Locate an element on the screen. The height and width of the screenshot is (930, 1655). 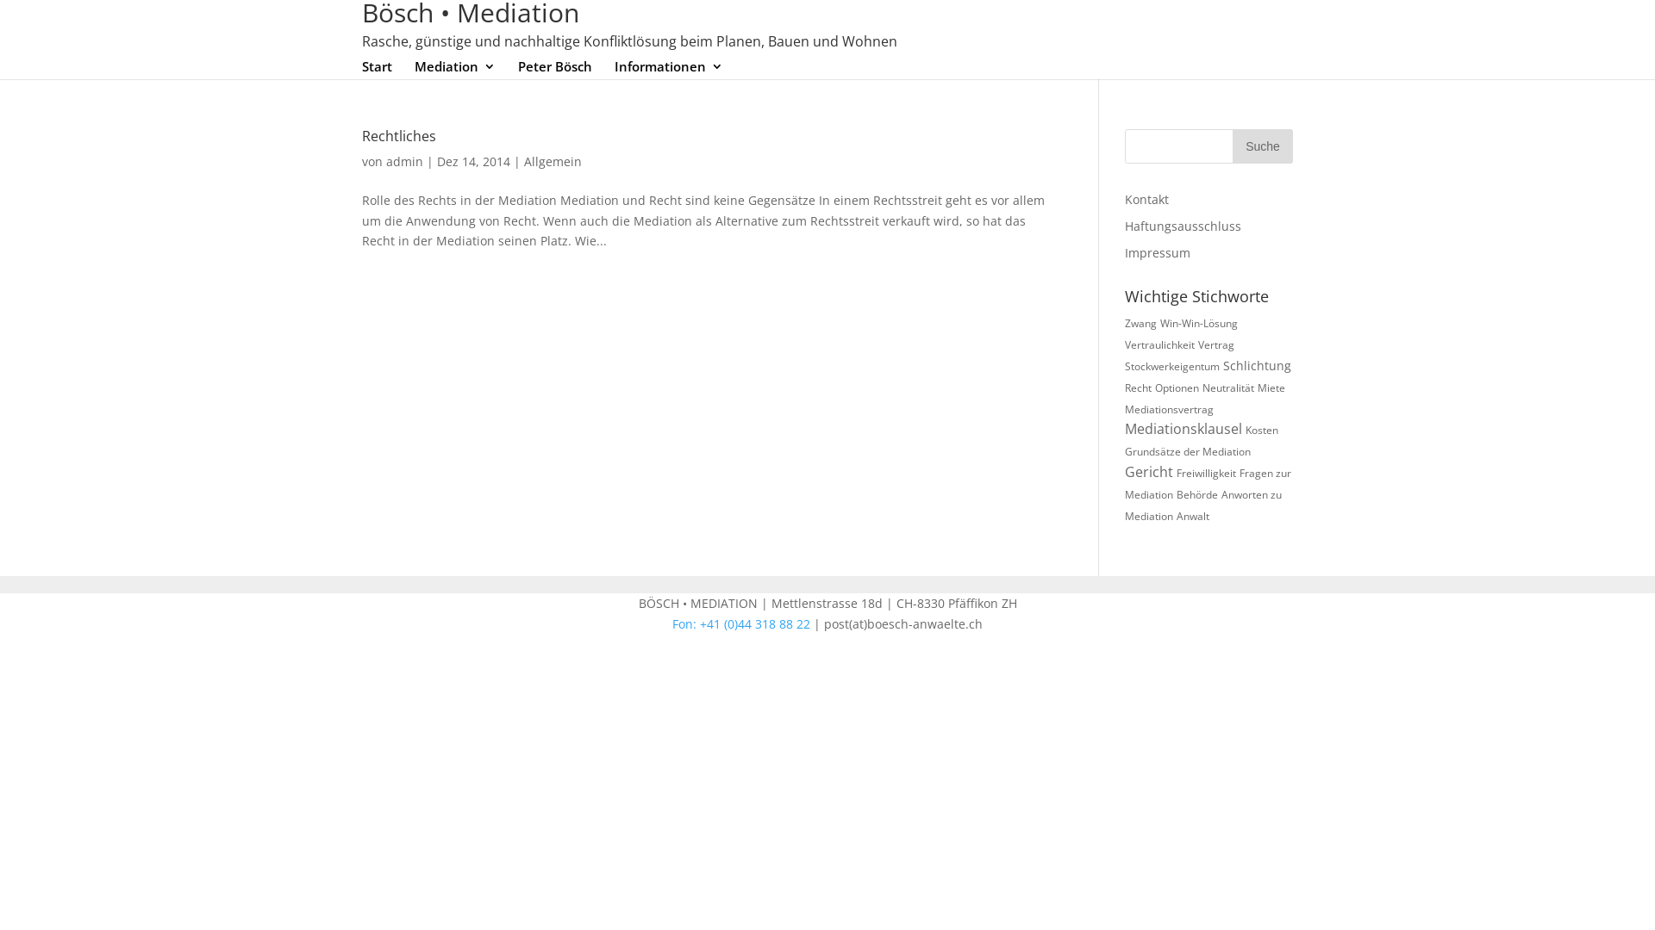
Rechtliches is located at coordinates (399, 136).